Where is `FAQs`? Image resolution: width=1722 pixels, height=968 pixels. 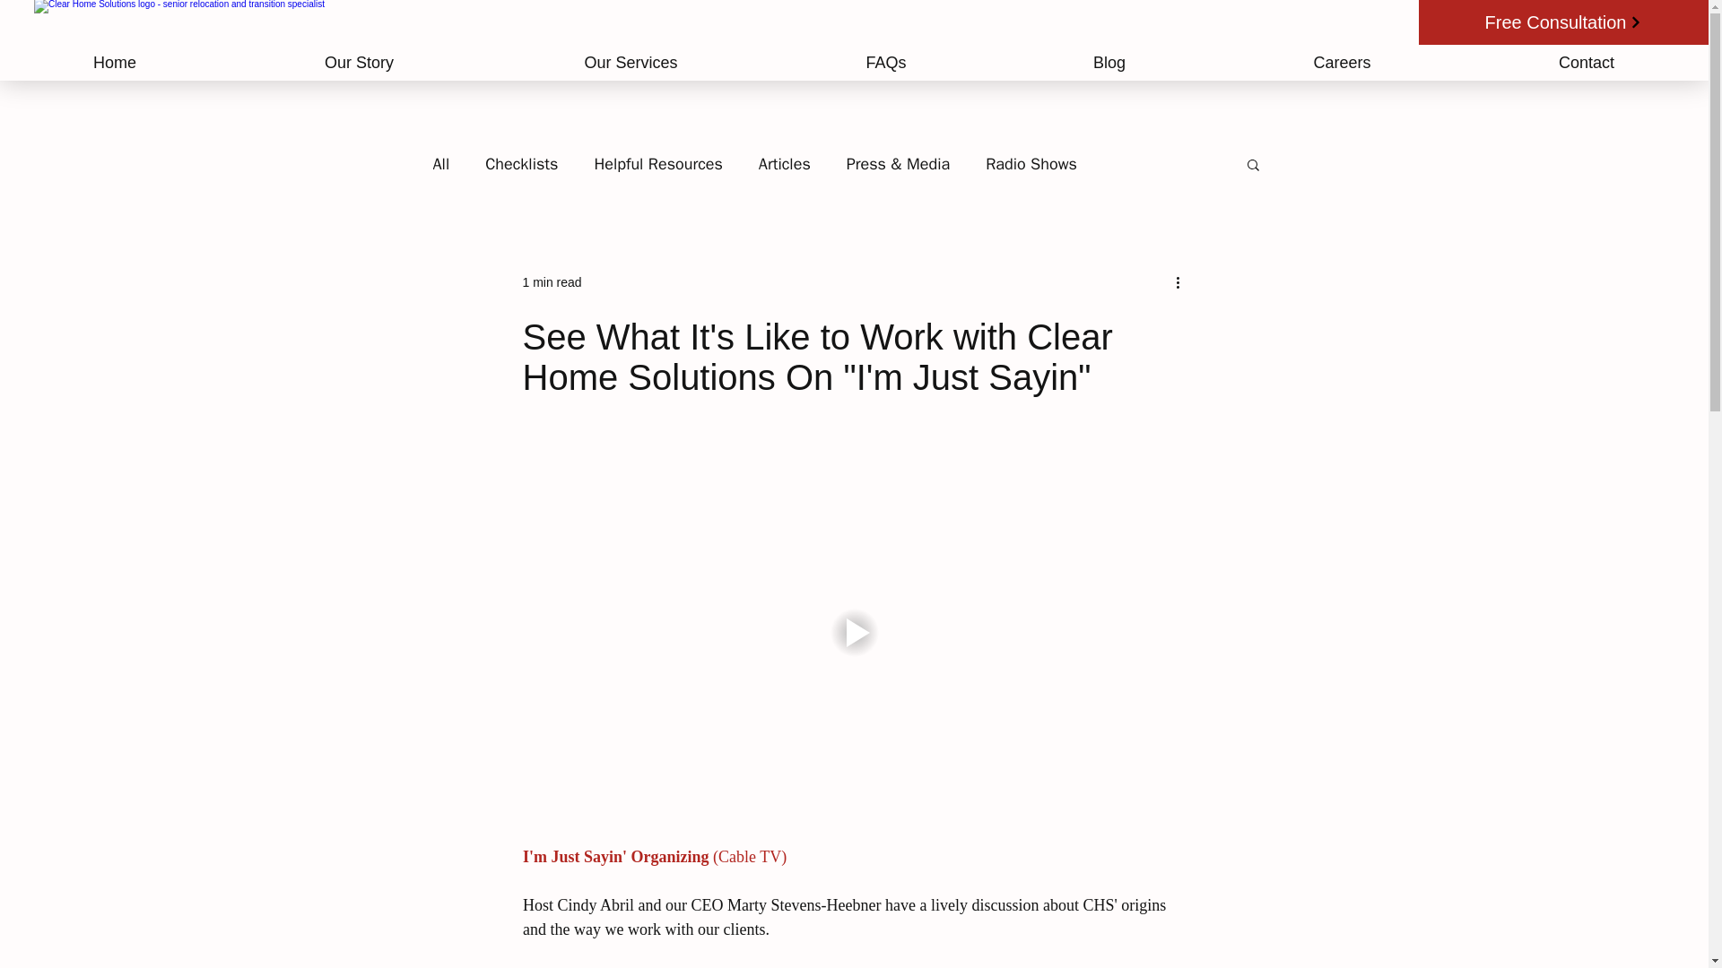 FAQs is located at coordinates (886, 62).